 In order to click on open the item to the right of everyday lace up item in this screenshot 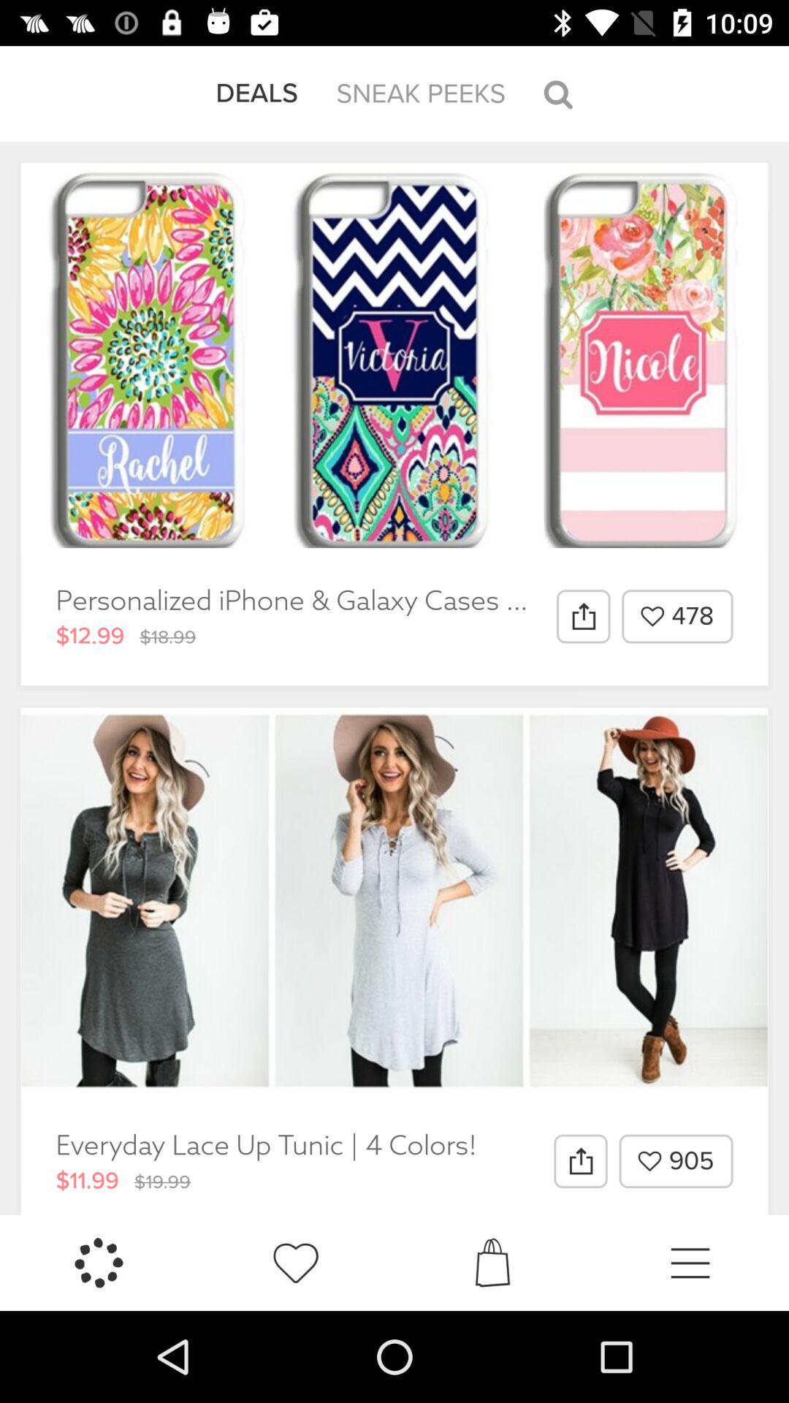, I will do `click(580, 1161)`.